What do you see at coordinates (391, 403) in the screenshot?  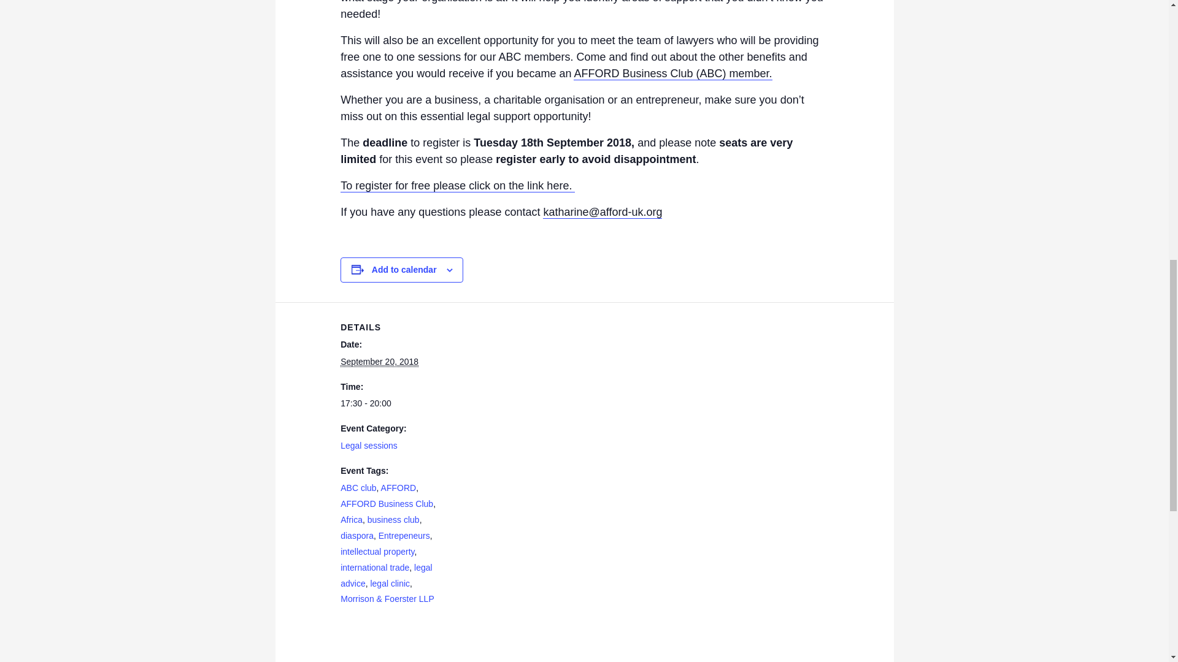 I see `2018-09-20` at bounding box center [391, 403].